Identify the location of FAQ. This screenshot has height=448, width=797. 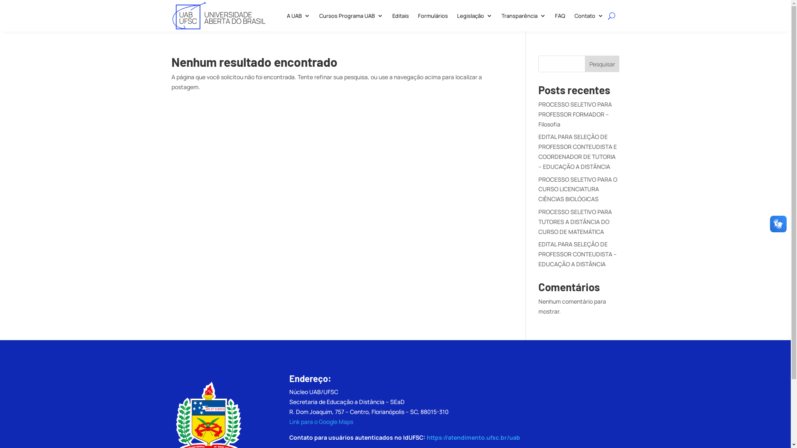
(560, 16).